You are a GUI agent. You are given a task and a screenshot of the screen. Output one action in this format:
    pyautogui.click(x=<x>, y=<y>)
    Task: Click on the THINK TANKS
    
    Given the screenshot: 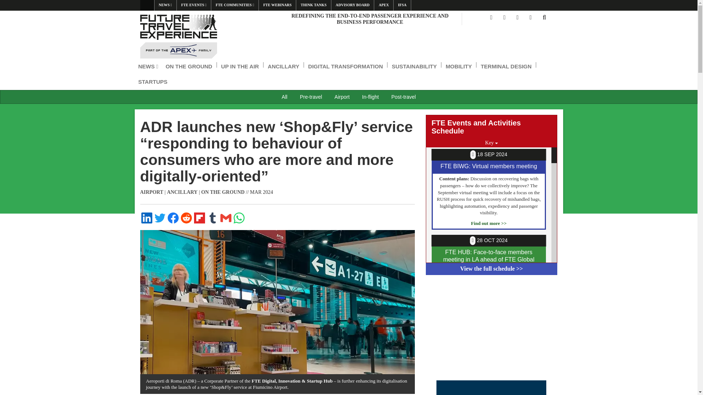 What is the action you would take?
    pyautogui.click(x=313, y=5)
    